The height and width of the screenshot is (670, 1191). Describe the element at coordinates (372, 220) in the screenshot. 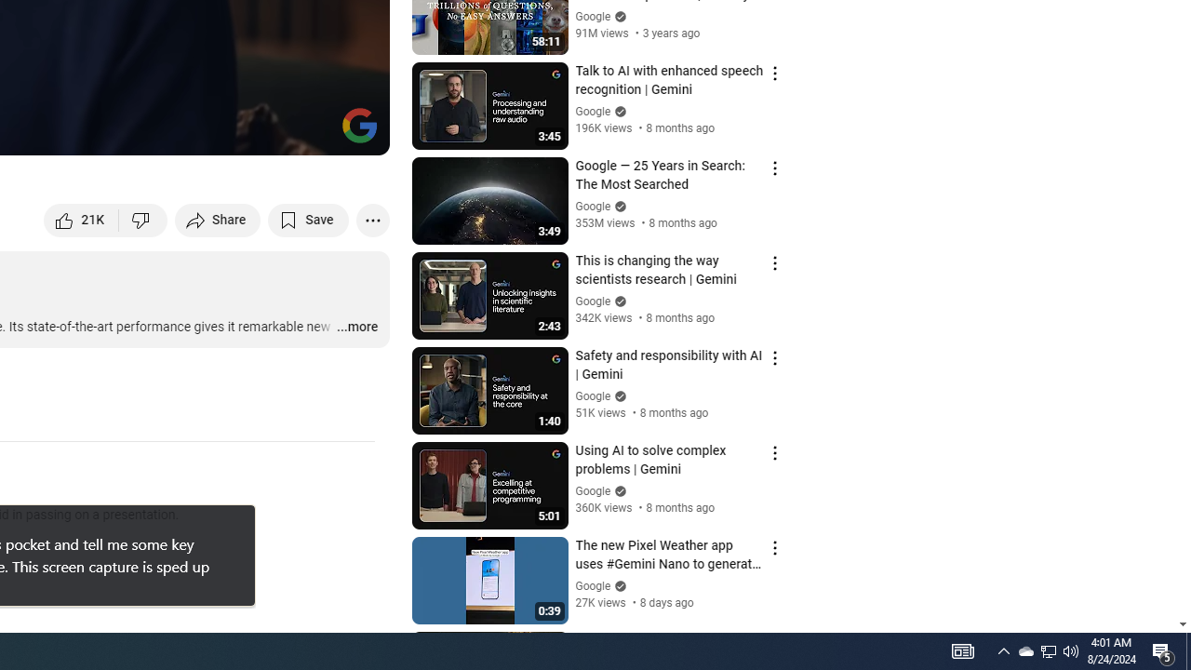

I see `More actions` at that location.